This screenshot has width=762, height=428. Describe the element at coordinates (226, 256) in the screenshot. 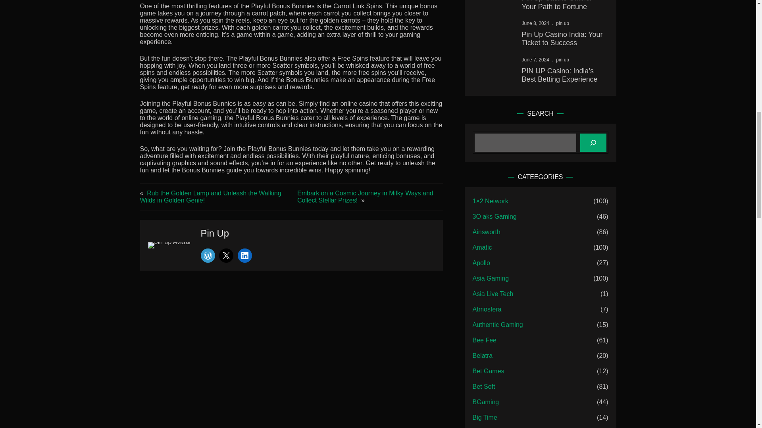

I see `X` at that location.